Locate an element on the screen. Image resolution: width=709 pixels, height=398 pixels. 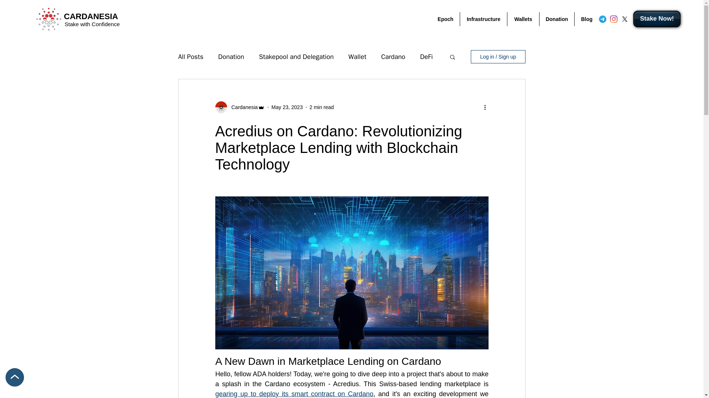
May 23, 2023 is located at coordinates (287, 107).